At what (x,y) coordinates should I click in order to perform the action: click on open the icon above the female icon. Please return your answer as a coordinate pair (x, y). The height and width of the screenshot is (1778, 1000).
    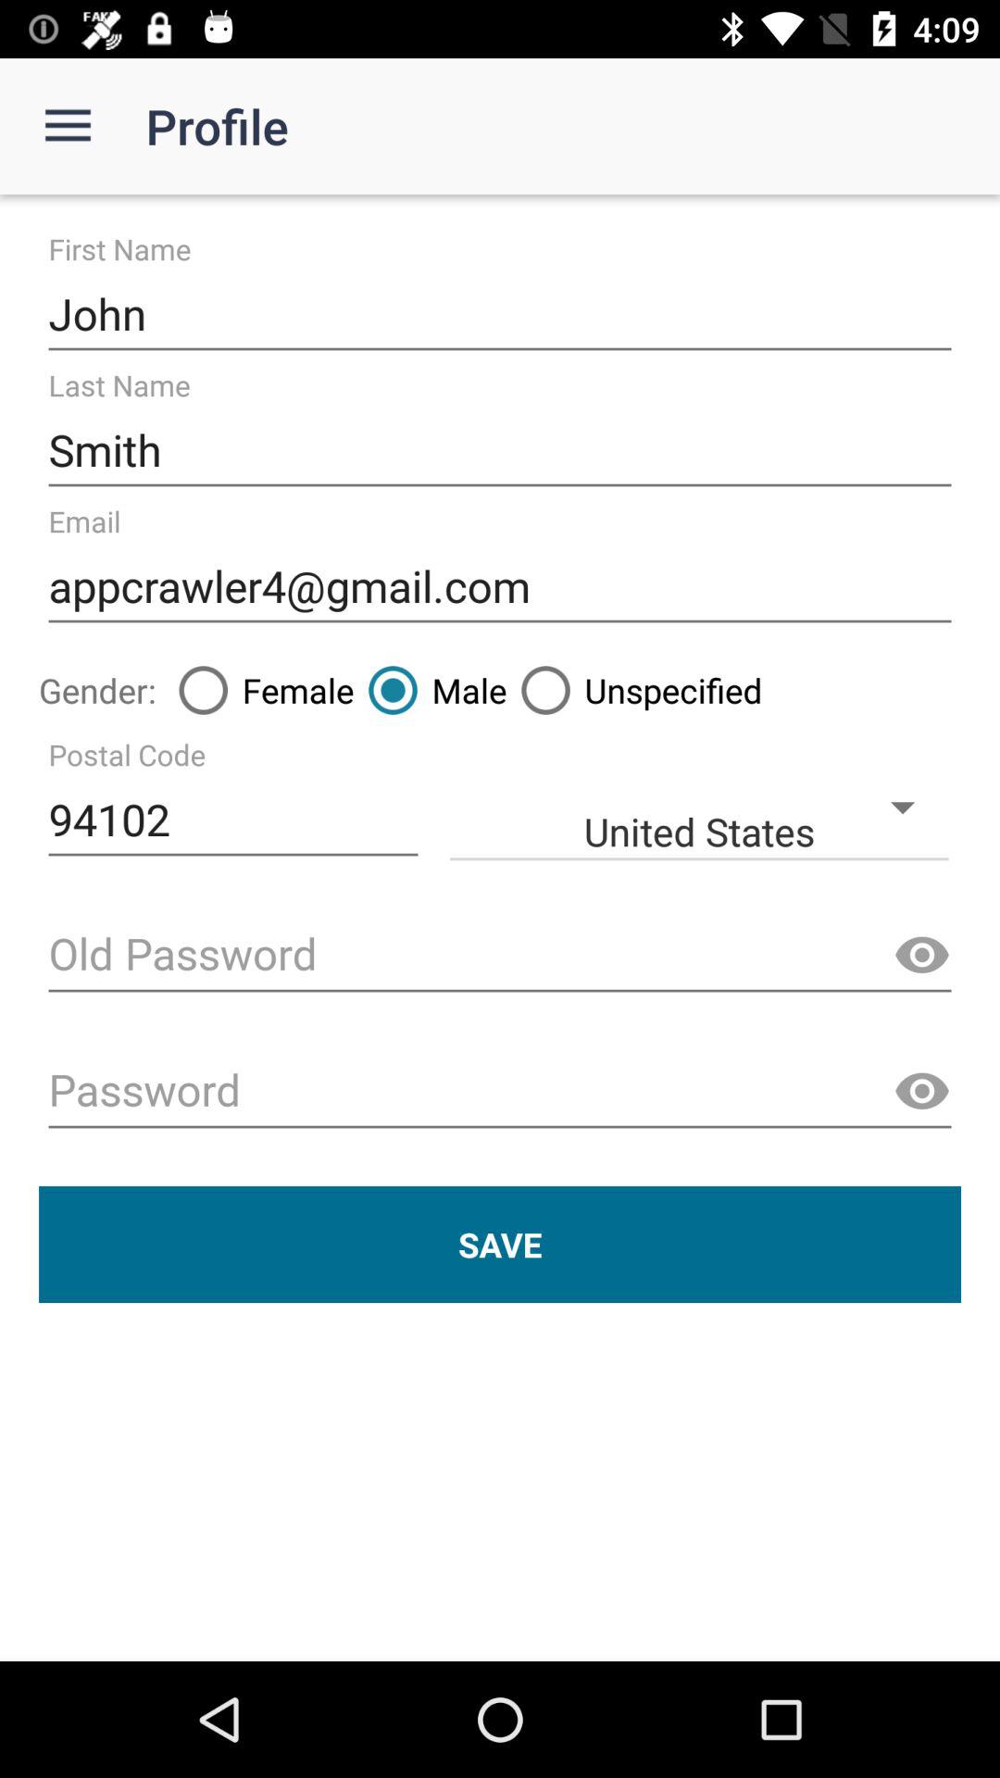
    Looking at the image, I should click on (500, 587).